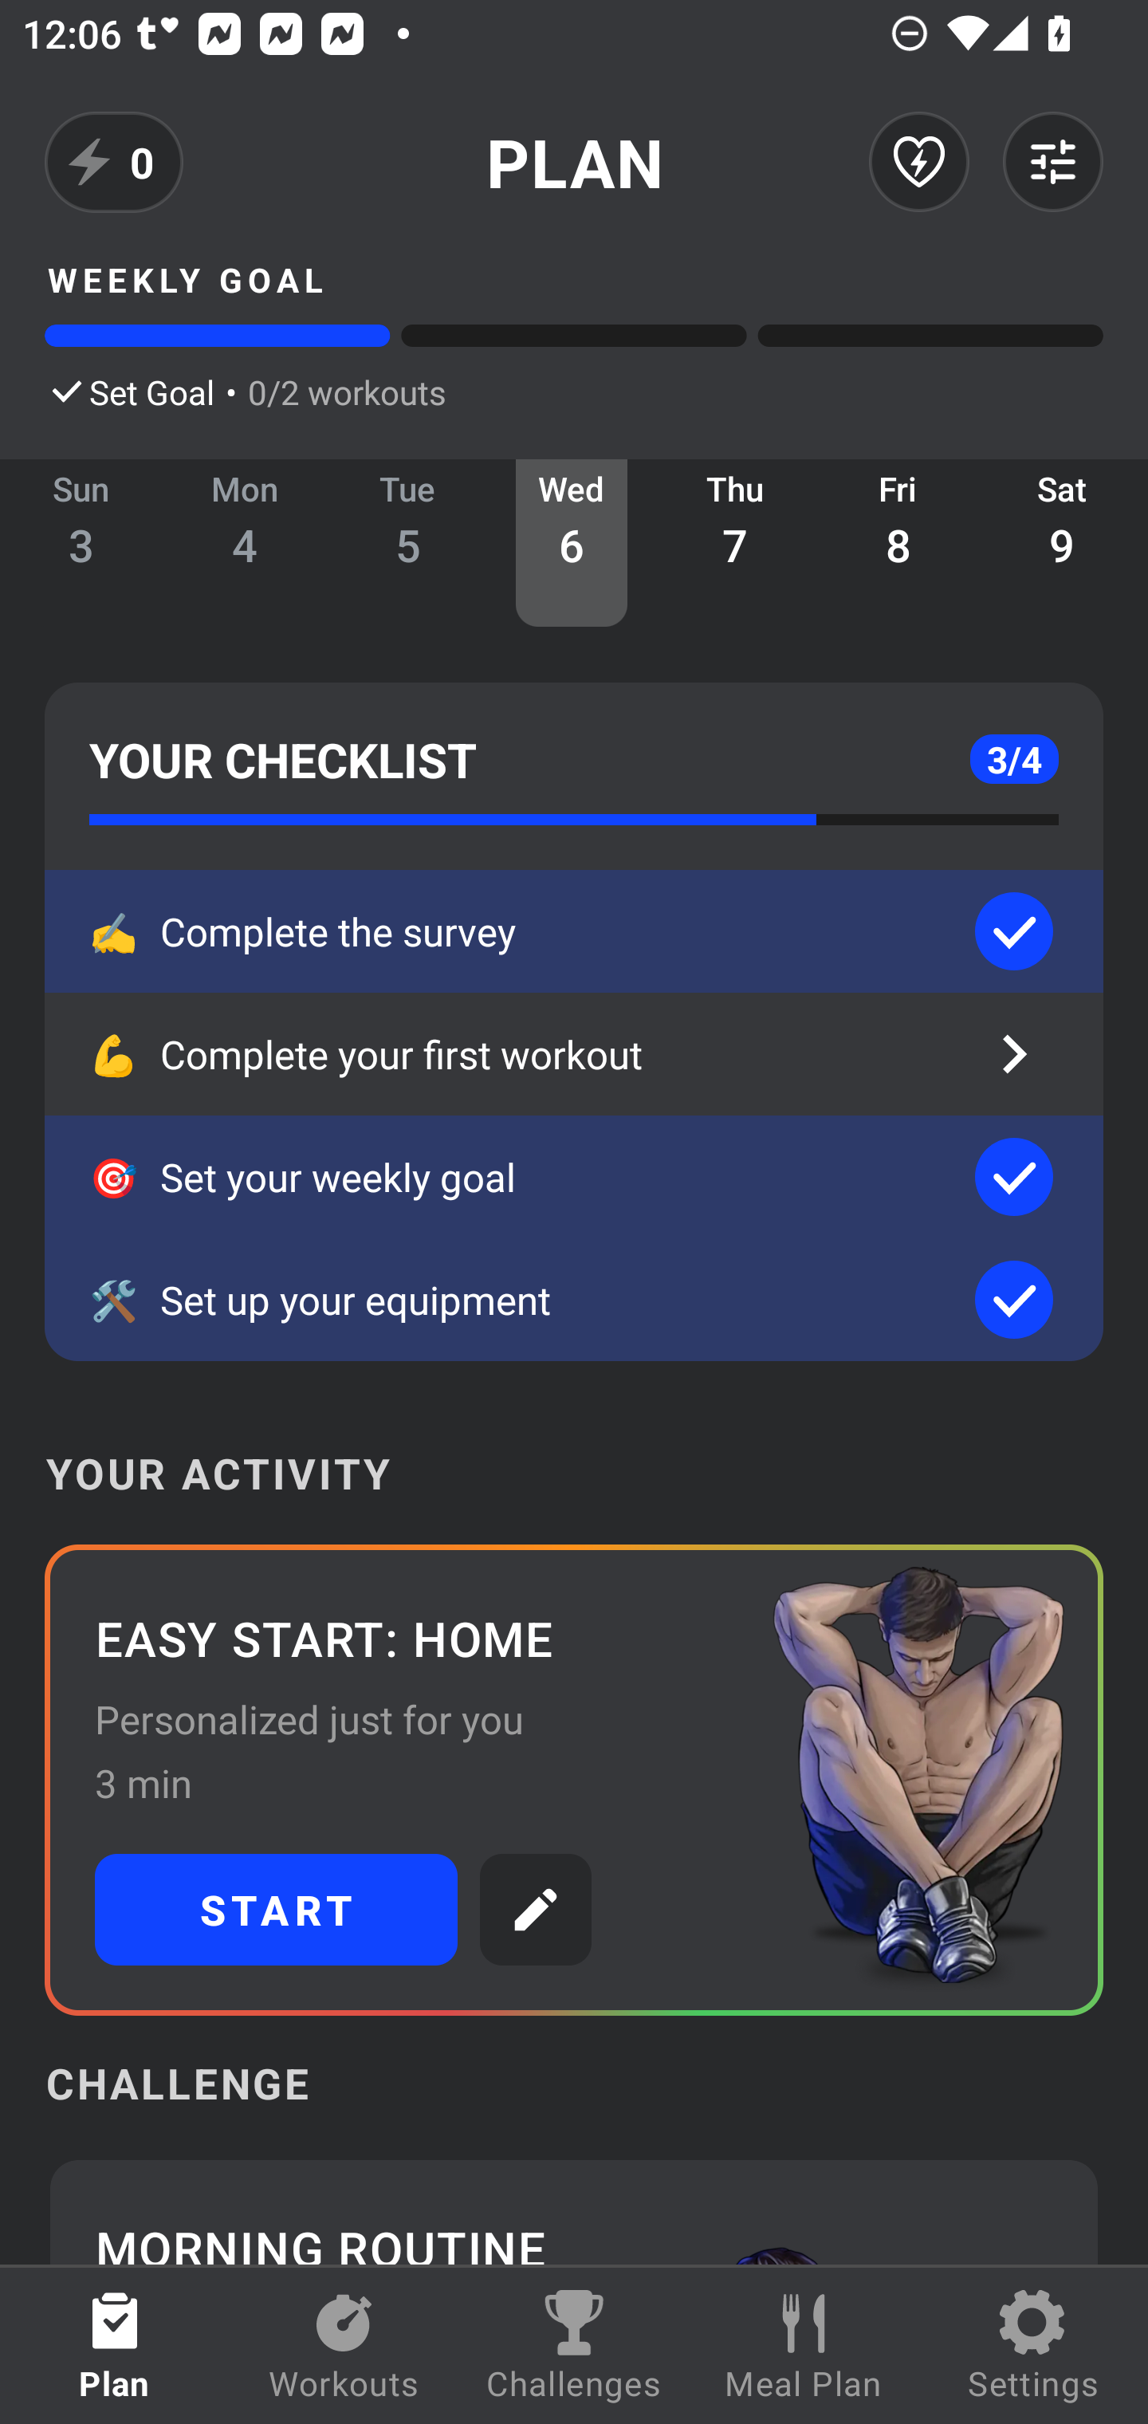 Image resolution: width=1148 pixels, height=2424 pixels. I want to click on Thu 7, so click(735, 542).